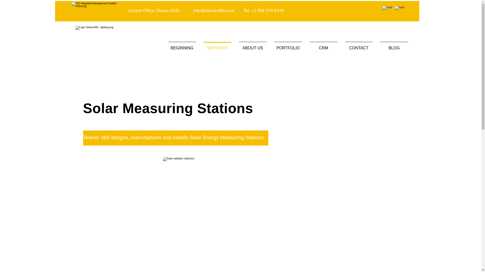 The height and width of the screenshot is (272, 485). Describe the element at coordinates (394, 46) in the screenshot. I see `BLOG` at that location.